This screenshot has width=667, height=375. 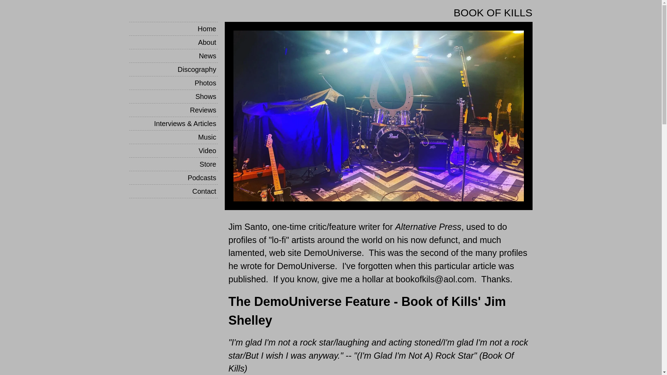 What do you see at coordinates (173, 150) in the screenshot?
I see `Video` at bounding box center [173, 150].